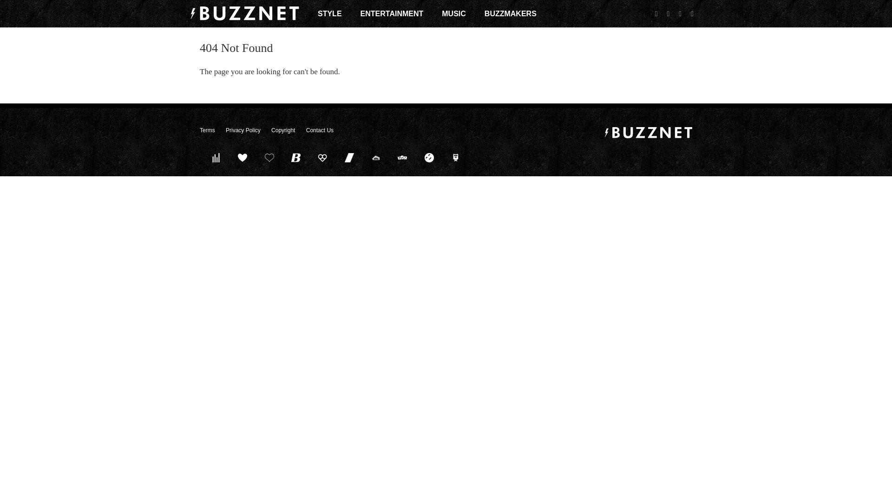 This screenshot has width=892, height=501. Describe the element at coordinates (243, 130) in the screenshot. I see `Privacy Policy` at that location.